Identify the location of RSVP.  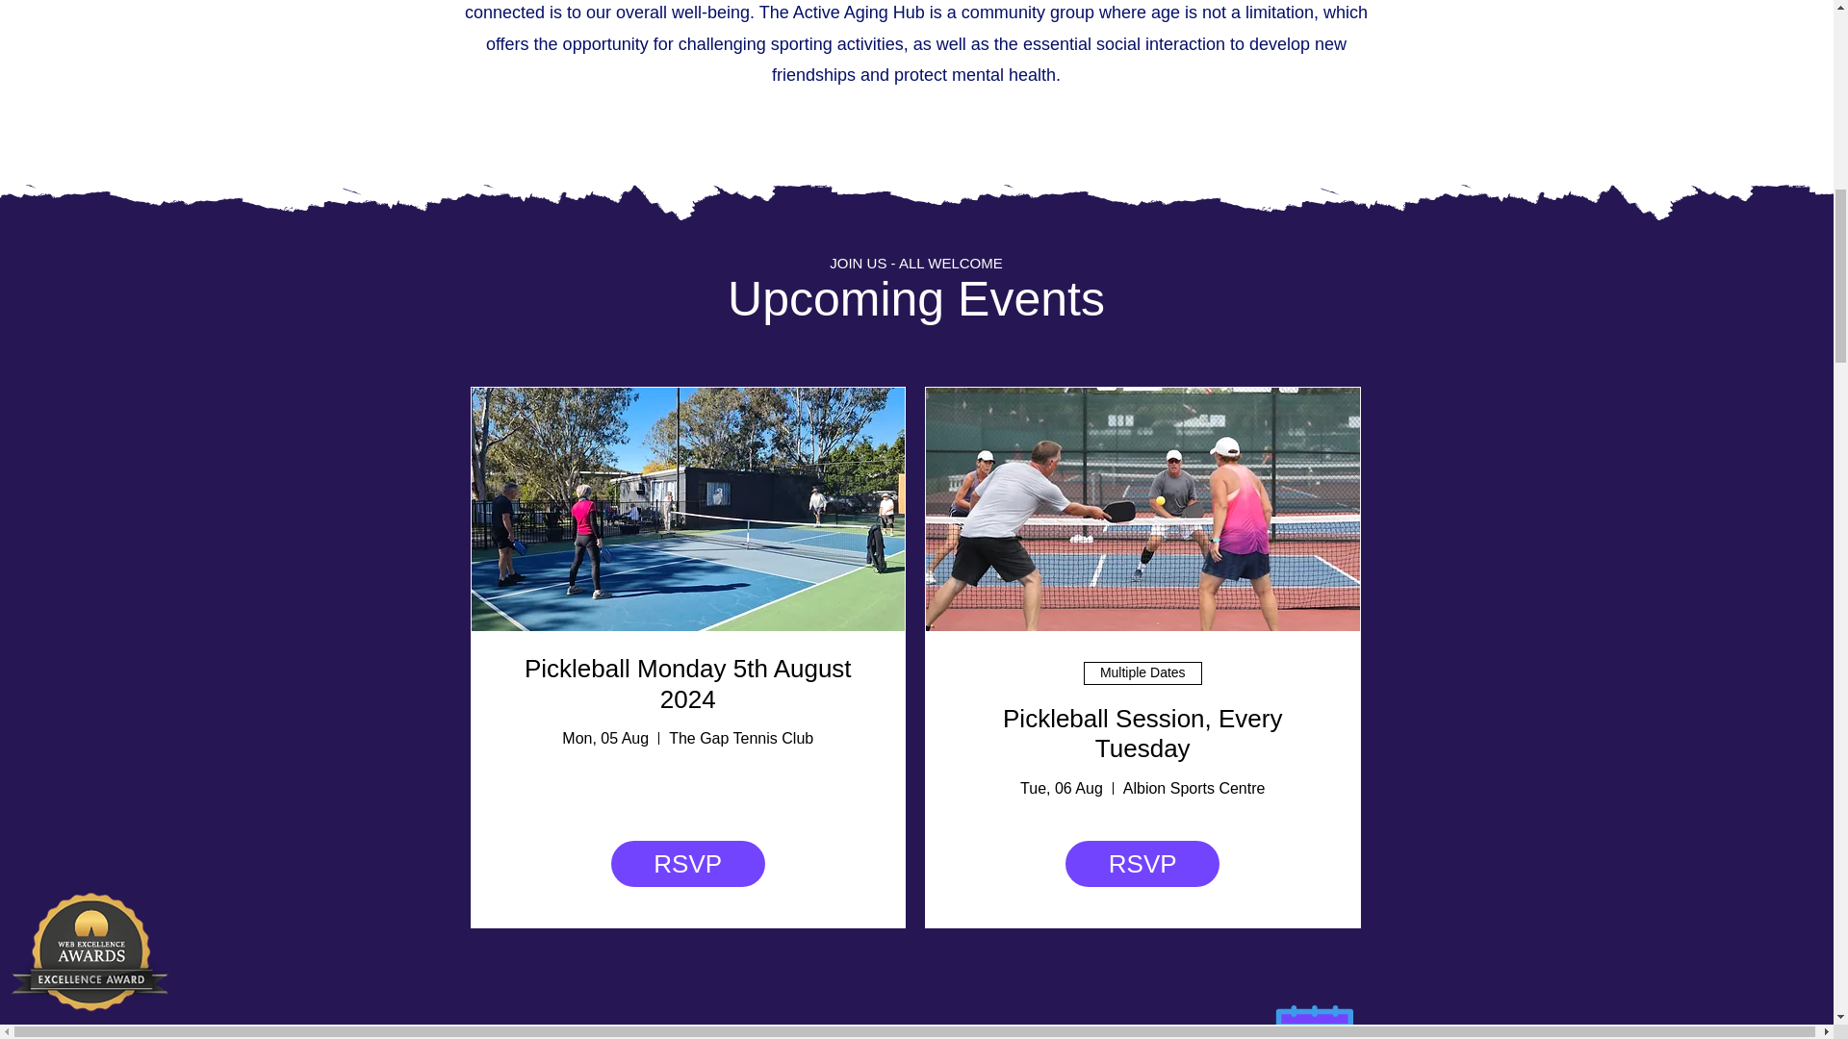
(1142, 864).